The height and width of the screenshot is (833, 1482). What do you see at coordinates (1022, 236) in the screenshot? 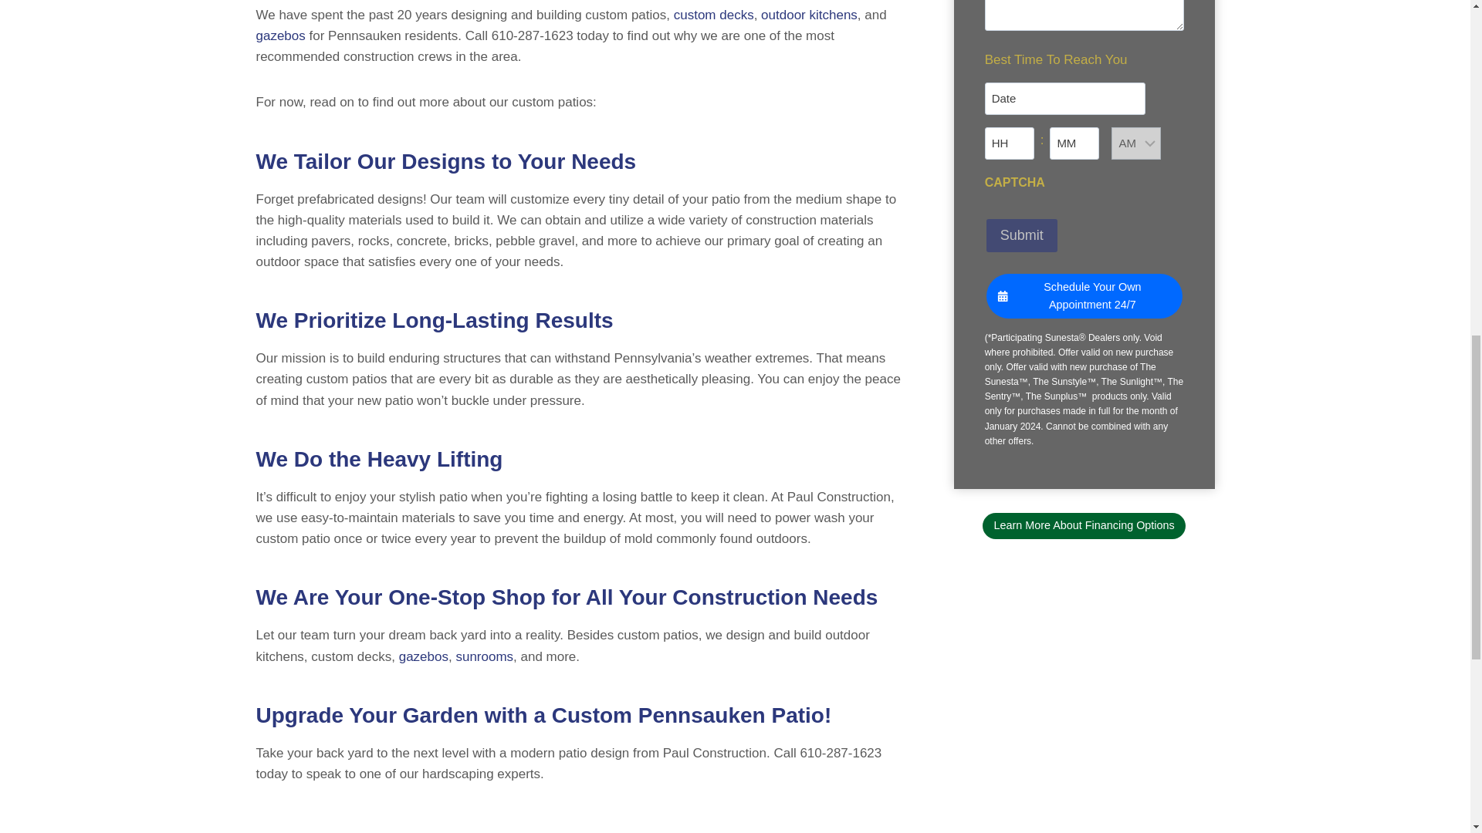
I see `Submit` at bounding box center [1022, 236].